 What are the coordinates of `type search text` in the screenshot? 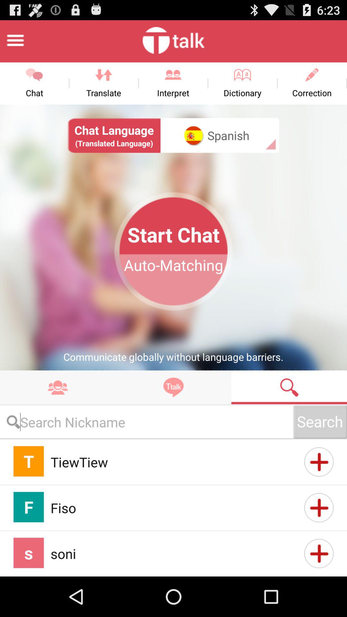 It's located at (147, 422).